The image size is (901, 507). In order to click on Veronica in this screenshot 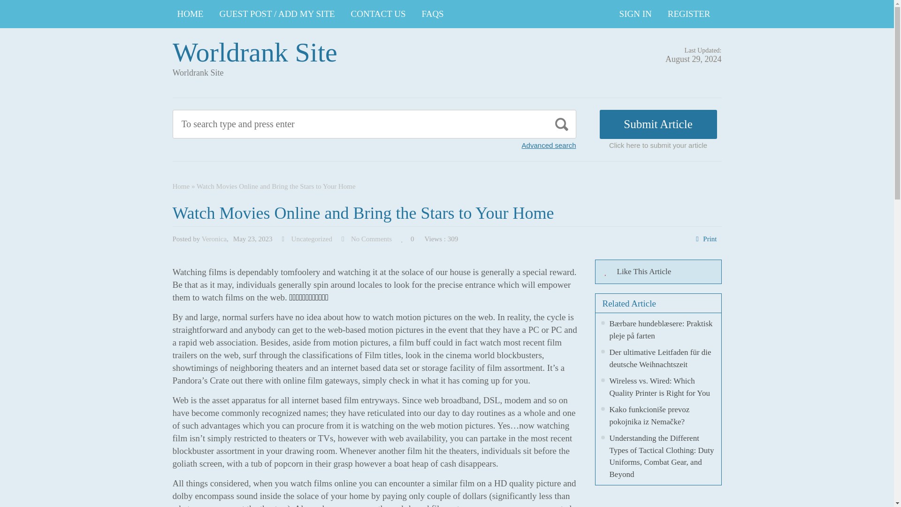, I will do `click(214, 239)`.